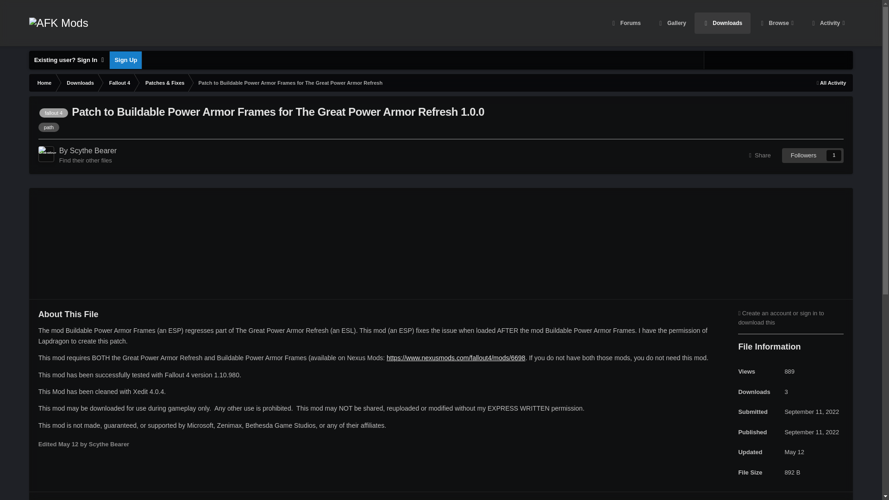 The width and height of the screenshot is (889, 500). I want to click on Find their other files, so click(85, 160).